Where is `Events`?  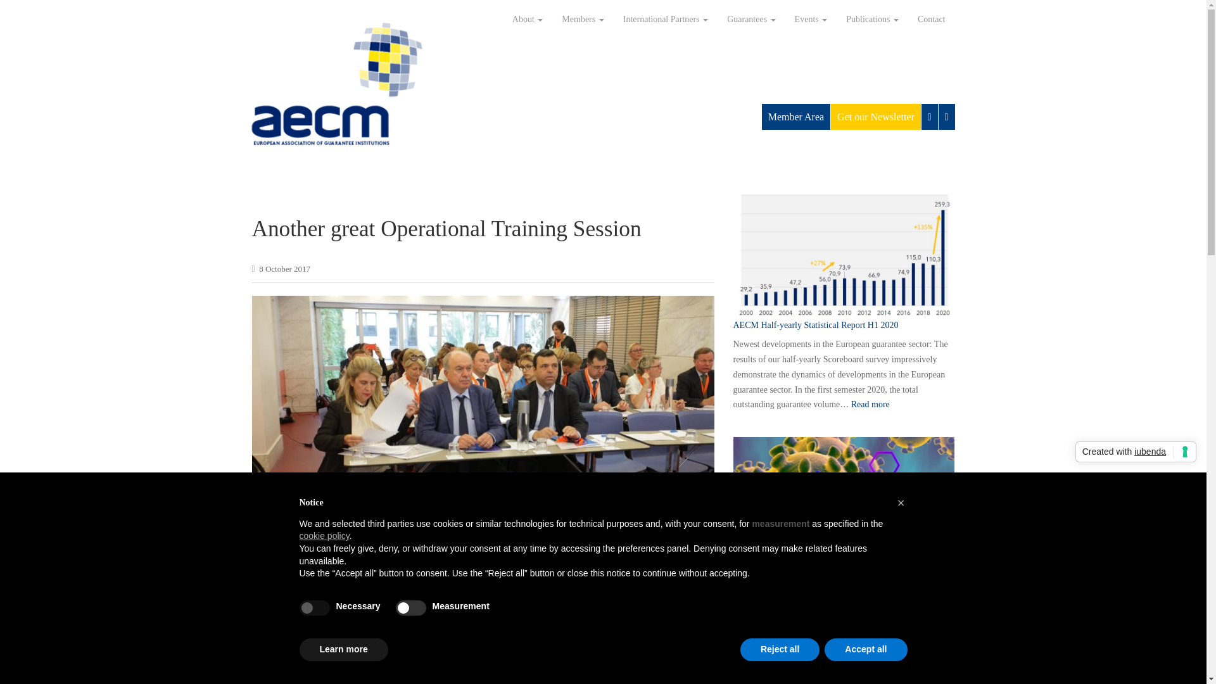 Events is located at coordinates (811, 20).